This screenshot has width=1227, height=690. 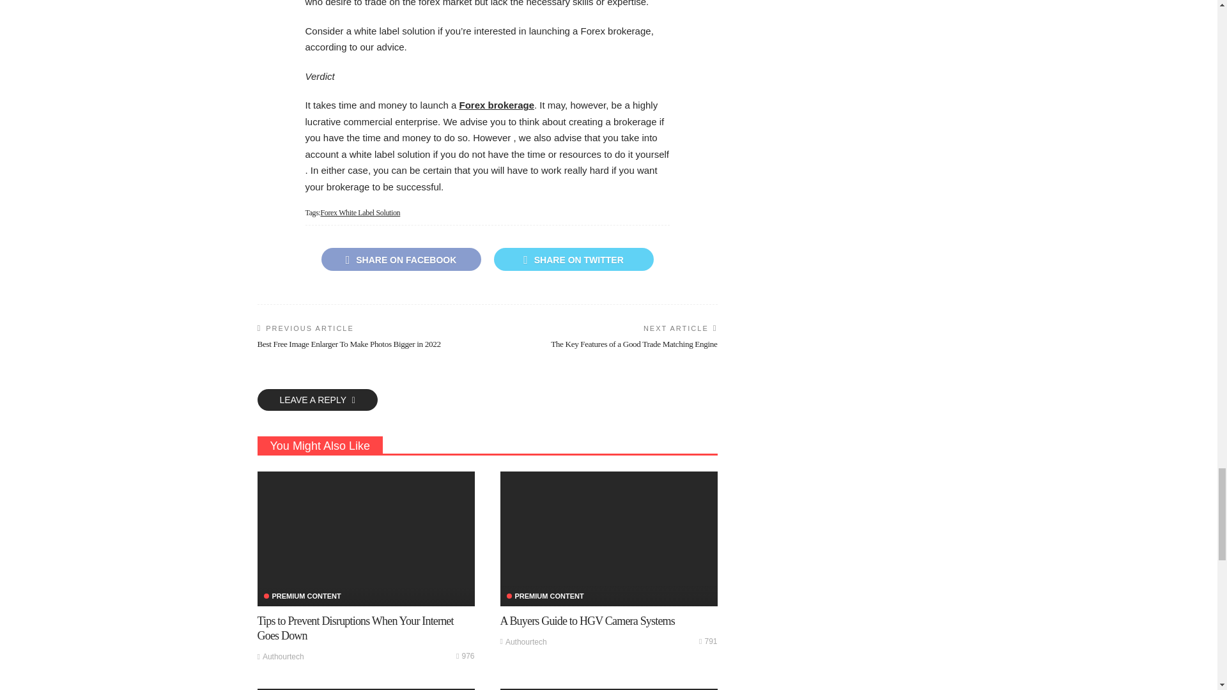 I want to click on Premium Content, so click(x=302, y=595).